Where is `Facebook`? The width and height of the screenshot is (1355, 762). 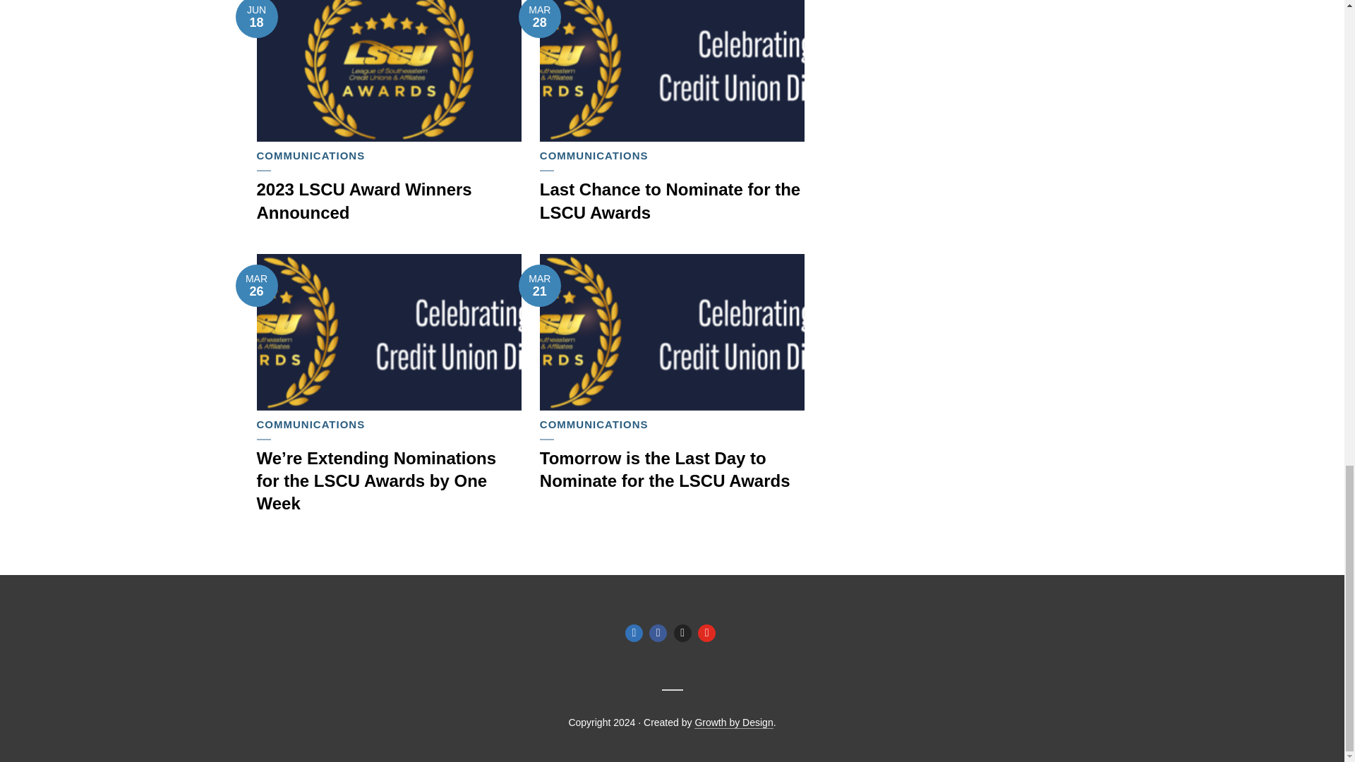 Facebook is located at coordinates (658, 633).